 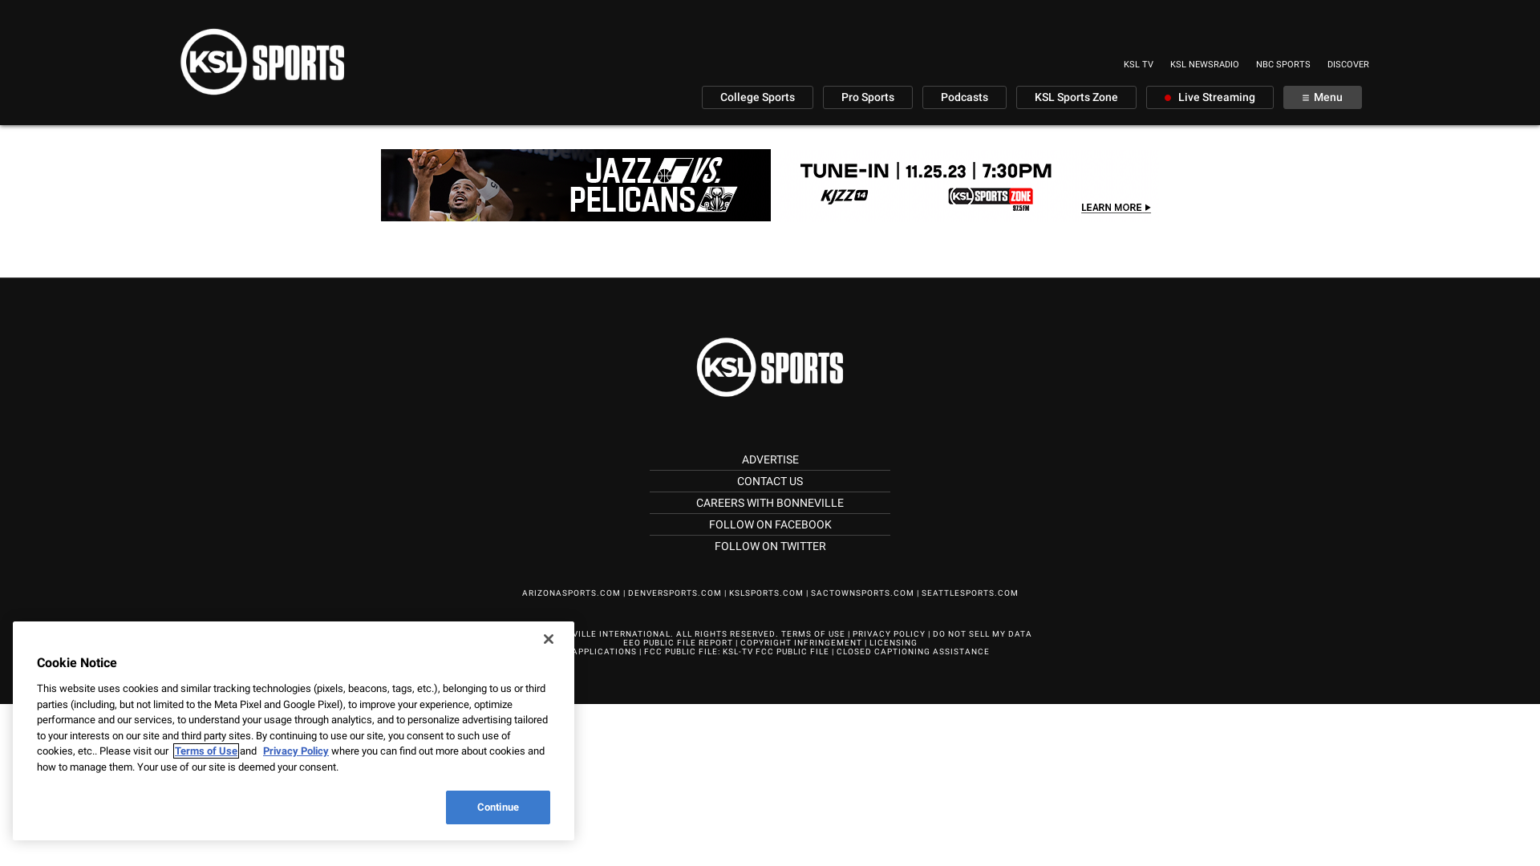 I want to click on 3rd party ad content, so click(x=770, y=185).